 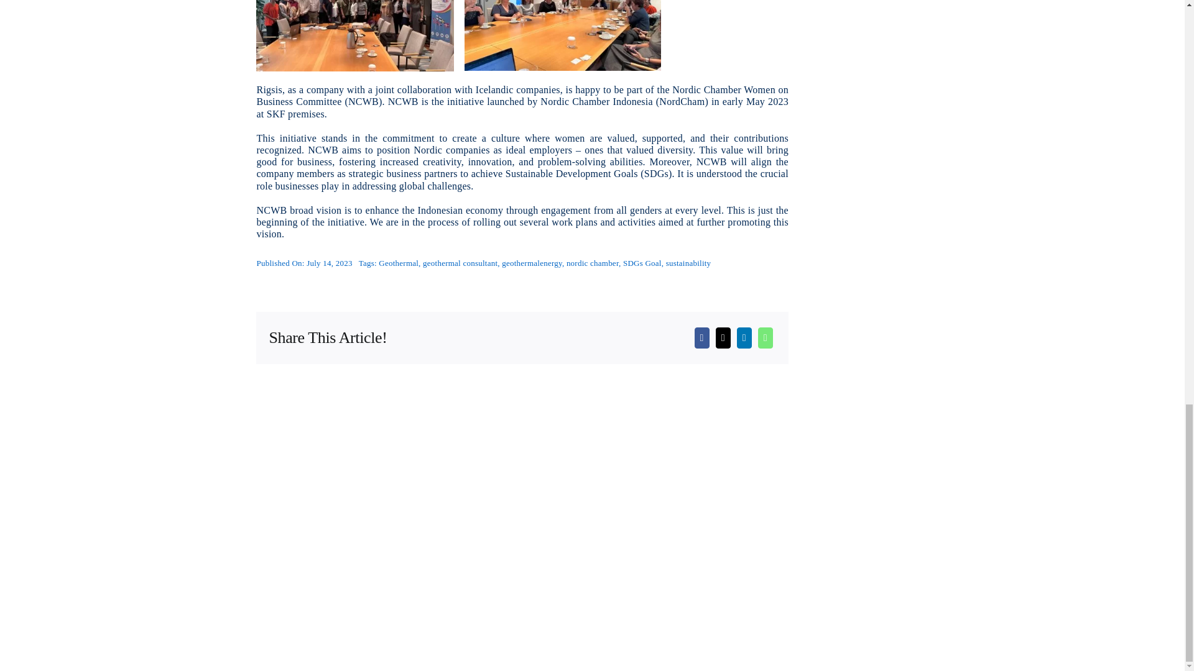 I want to click on SDGs Goal, so click(x=642, y=262).